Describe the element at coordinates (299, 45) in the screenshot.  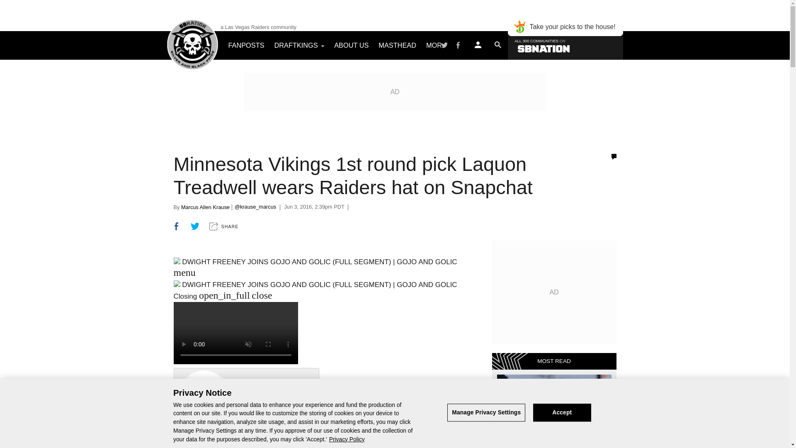
I see `DRAFTKINGS` at that location.